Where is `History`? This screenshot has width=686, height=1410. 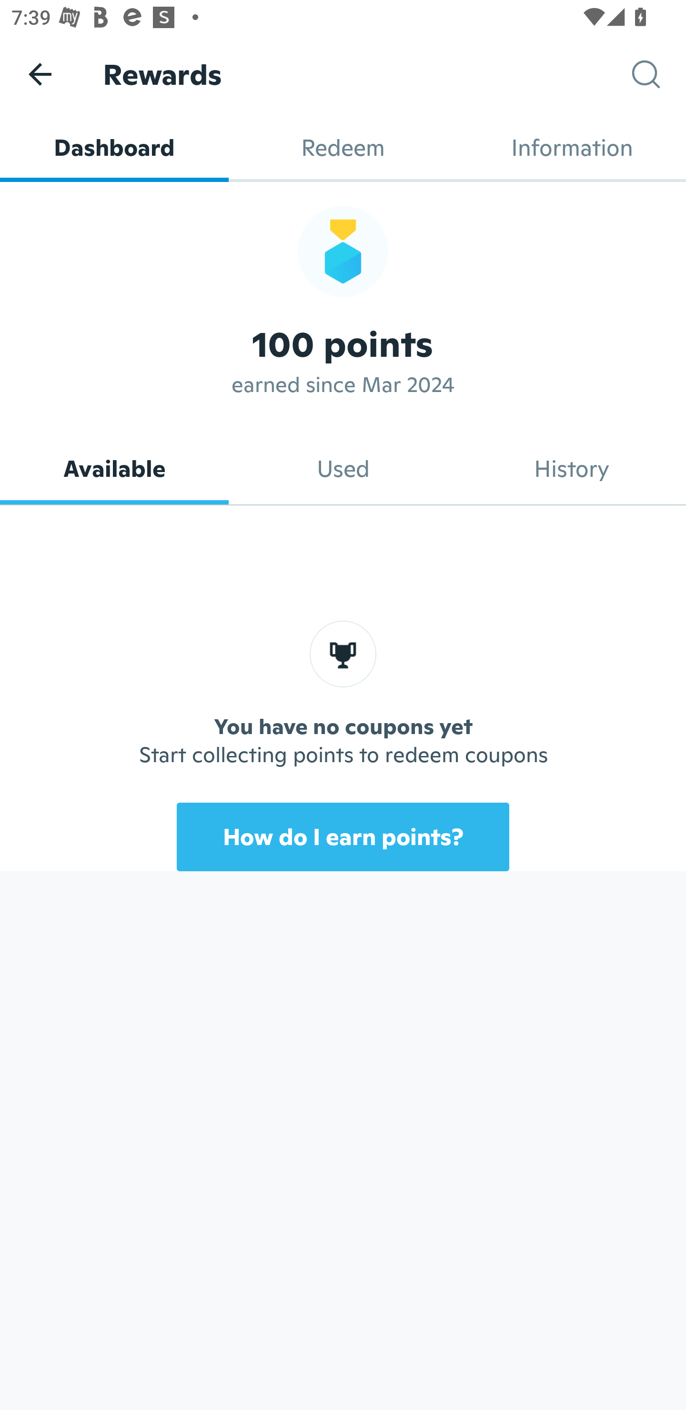
History is located at coordinates (572, 469).